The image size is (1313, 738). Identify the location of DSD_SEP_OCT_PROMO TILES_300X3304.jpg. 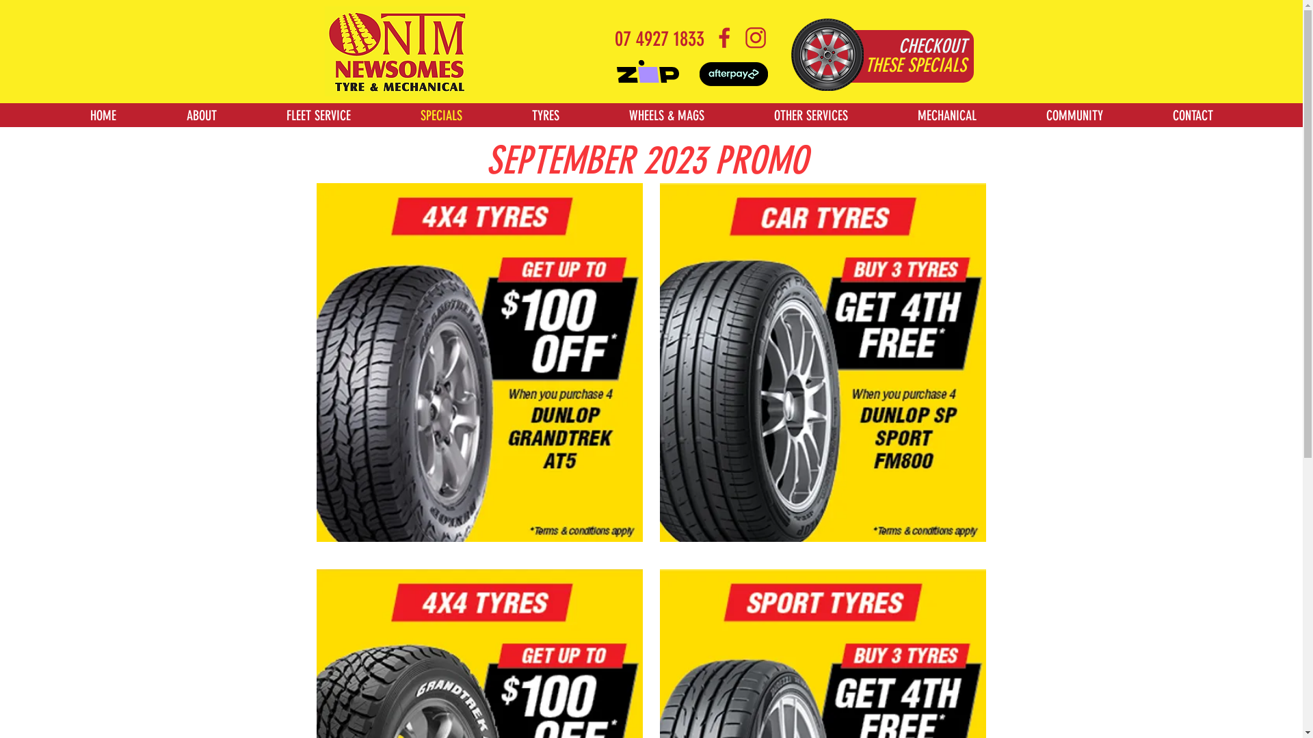
(479, 362).